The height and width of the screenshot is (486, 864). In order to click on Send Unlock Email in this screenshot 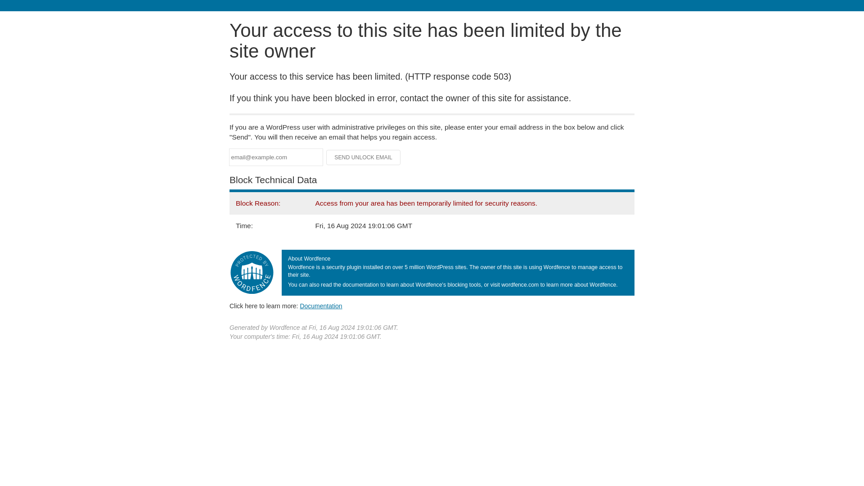, I will do `click(364, 157)`.